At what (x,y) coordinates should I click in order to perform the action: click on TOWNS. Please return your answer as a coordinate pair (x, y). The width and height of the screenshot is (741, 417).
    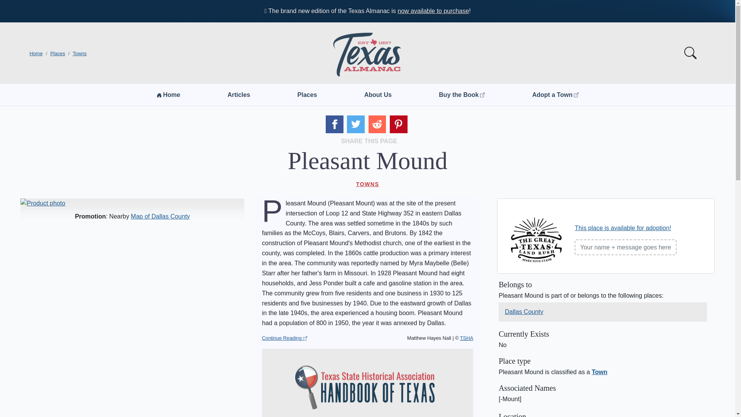
    Looking at the image, I should click on (367, 184).